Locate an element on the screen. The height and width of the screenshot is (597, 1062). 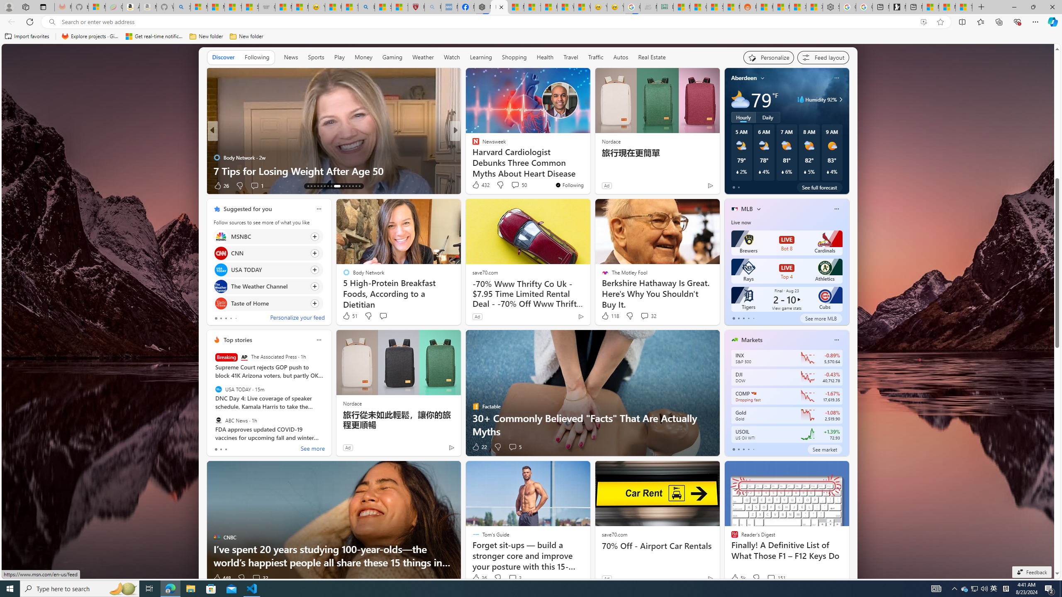
Personalize your feed" is located at coordinates (769, 57).